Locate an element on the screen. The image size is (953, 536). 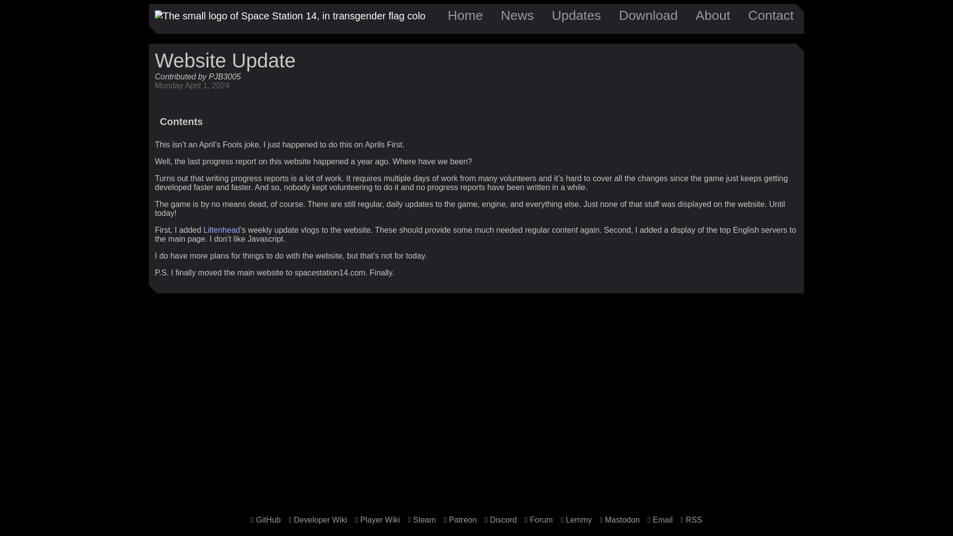
Discord is located at coordinates (501, 520).